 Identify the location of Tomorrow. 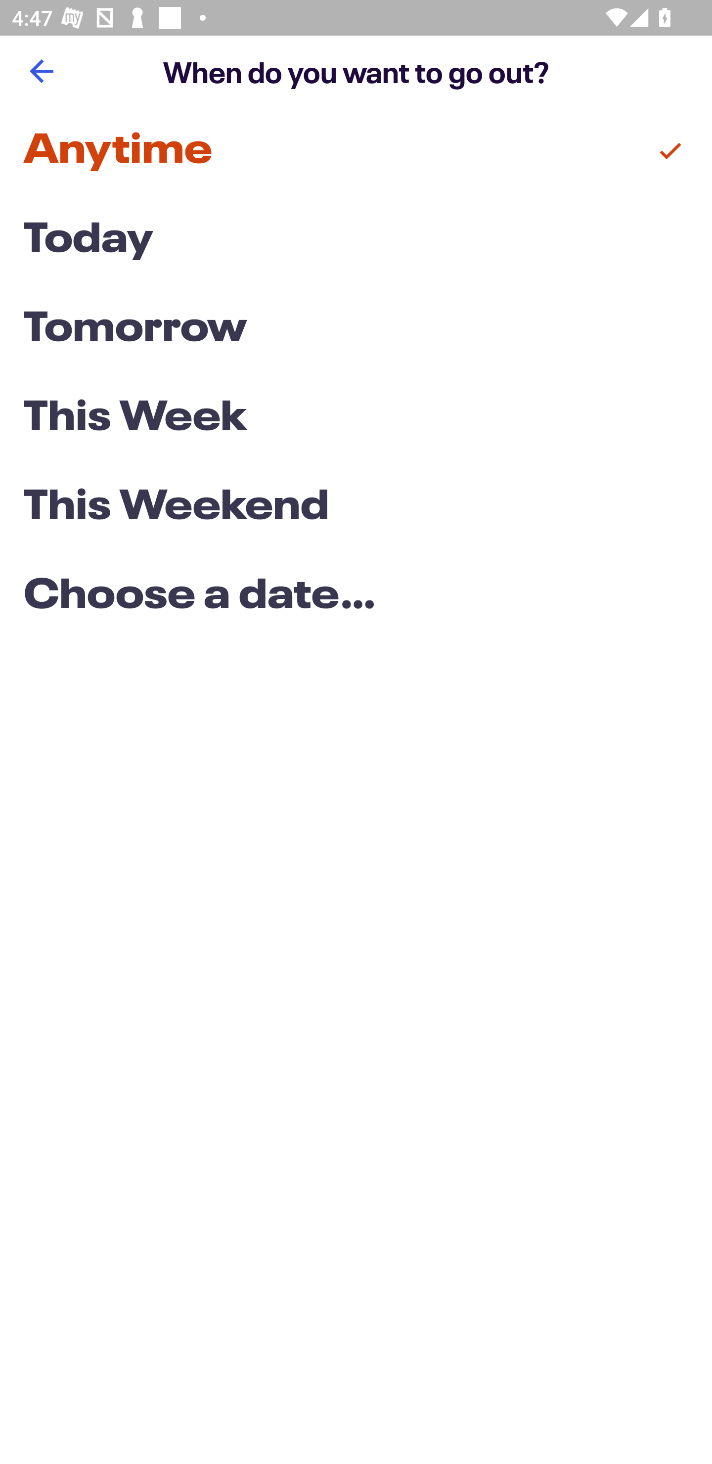
(356, 329).